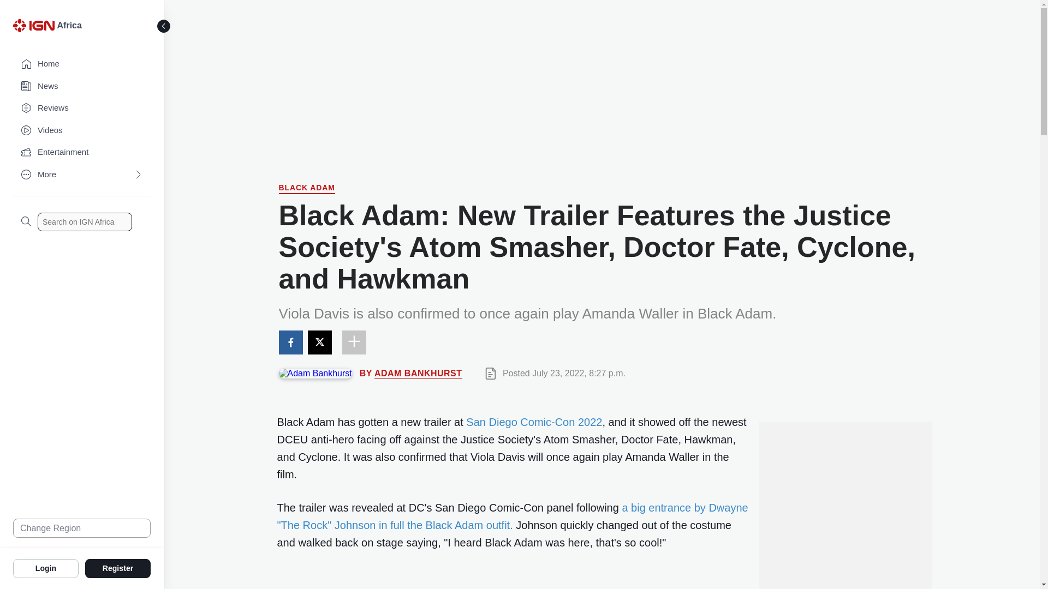 Image resolution: width=1048 pixels, height=589 pixels. Describe the element at coordinates (82, 108) in the screenshot. I see `Reviews` at that location.